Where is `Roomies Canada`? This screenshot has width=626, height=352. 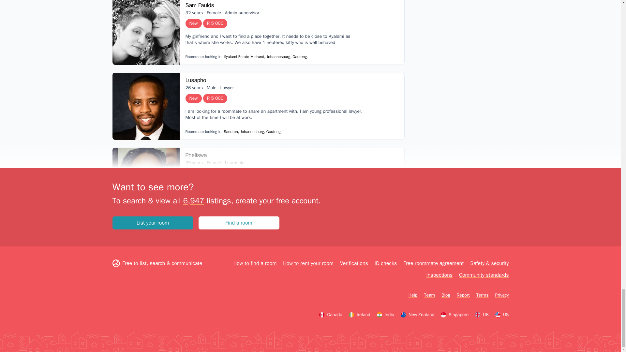
Roomies Canada is located at coordinates (331, 315).